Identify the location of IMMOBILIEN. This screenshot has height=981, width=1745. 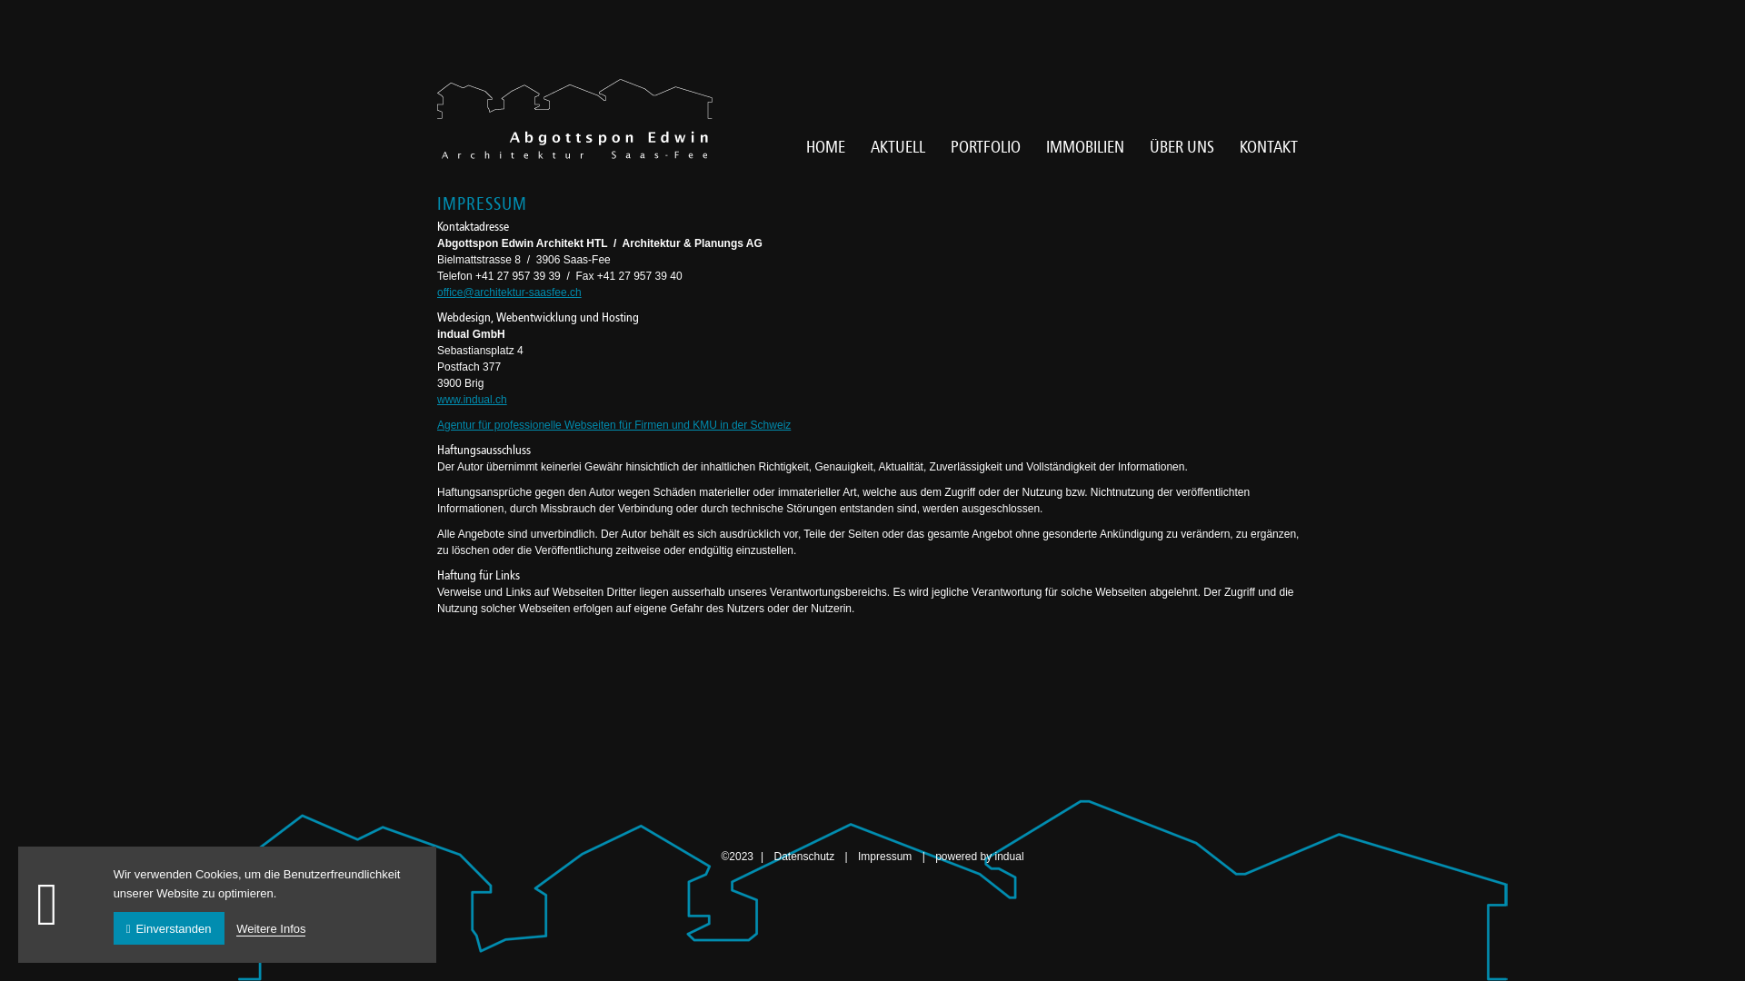
(1085, 147).